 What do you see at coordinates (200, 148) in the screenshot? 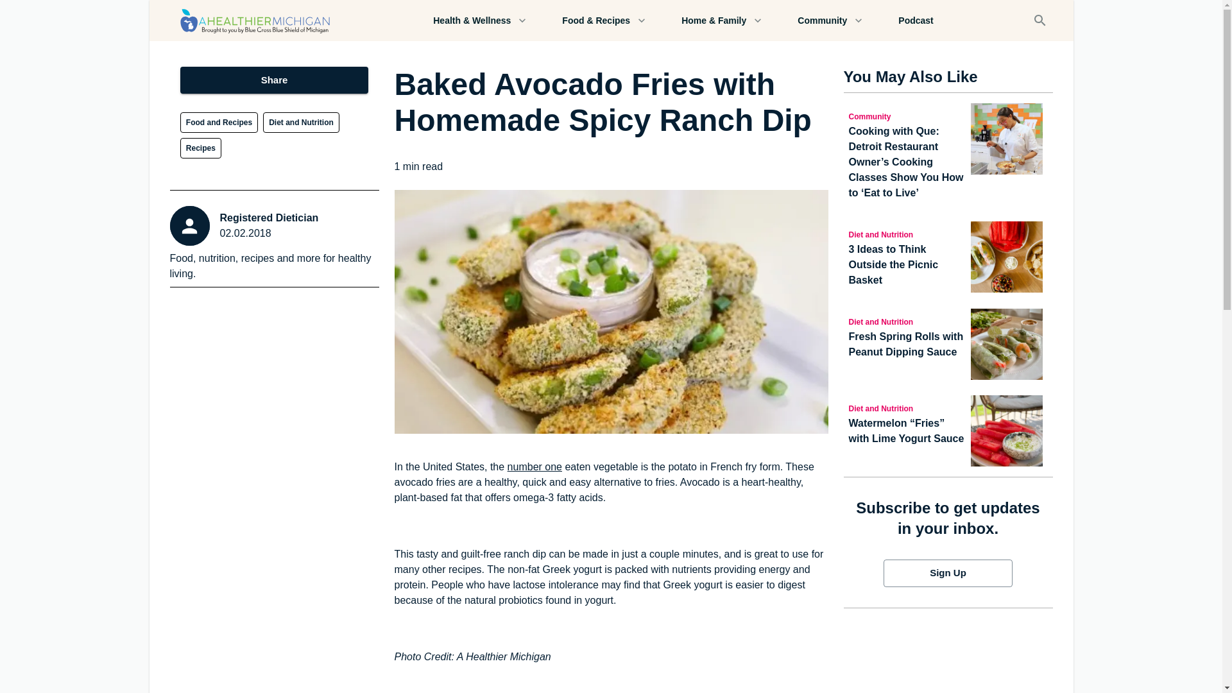
I see `Recipes` at bounding box center [200, 148].